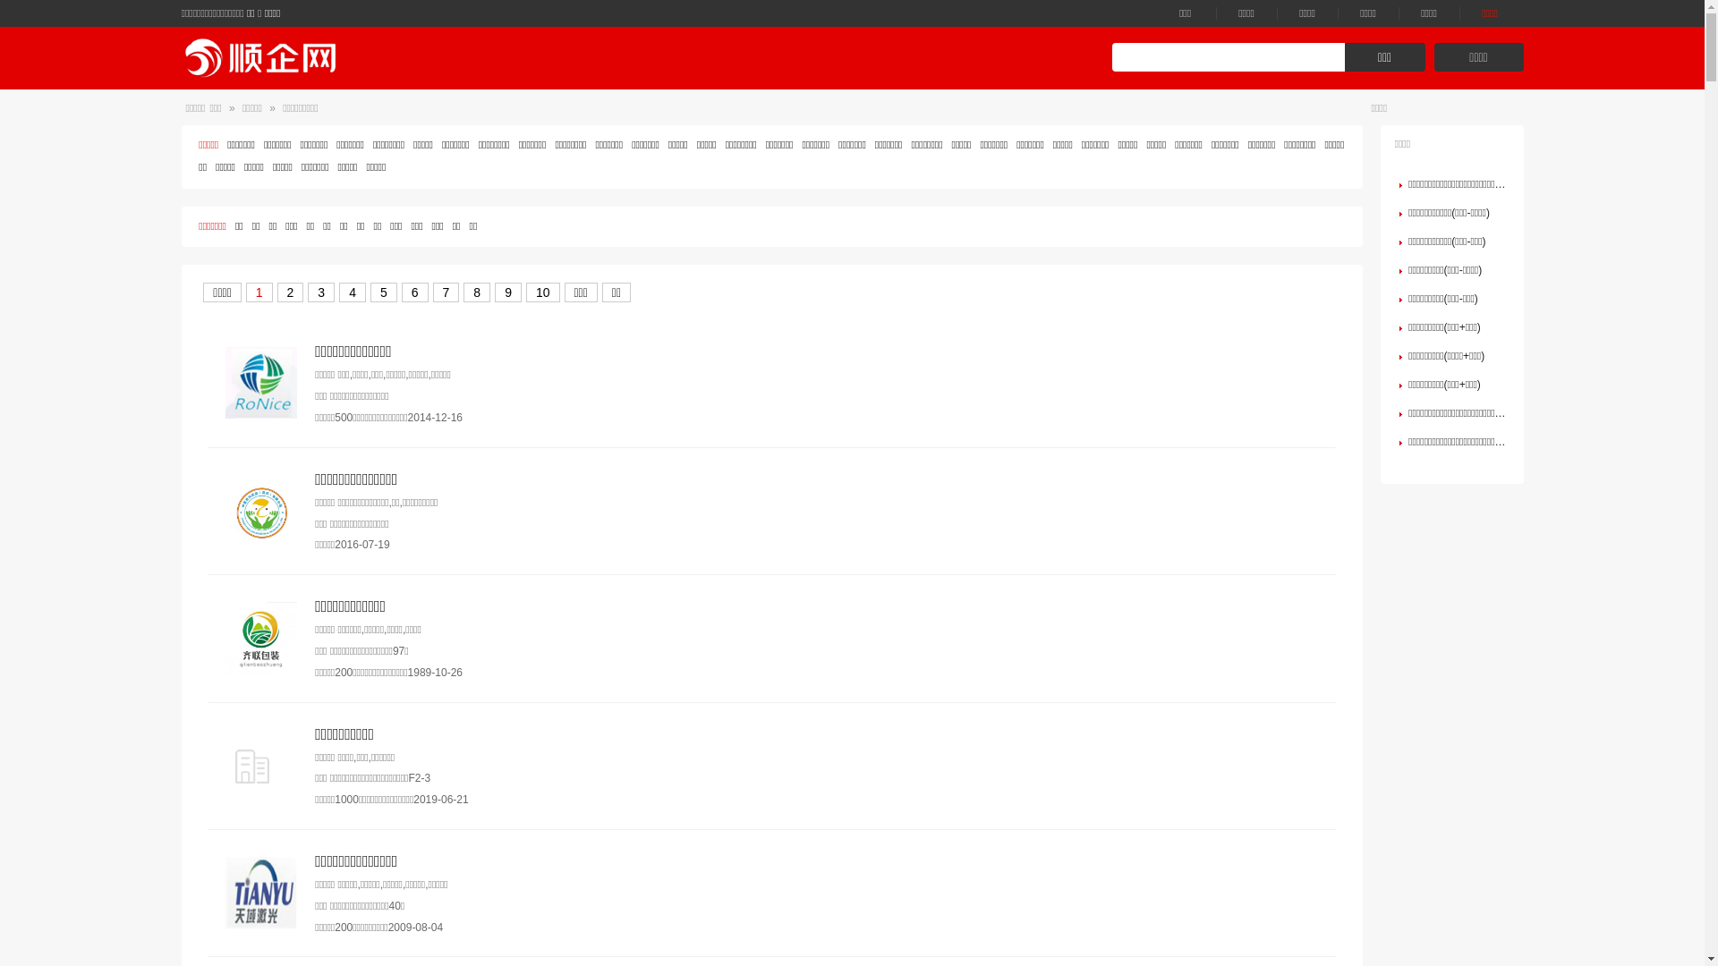 This screenshot has width=1718, height=966. I want to click on 4, so click(353, 292).